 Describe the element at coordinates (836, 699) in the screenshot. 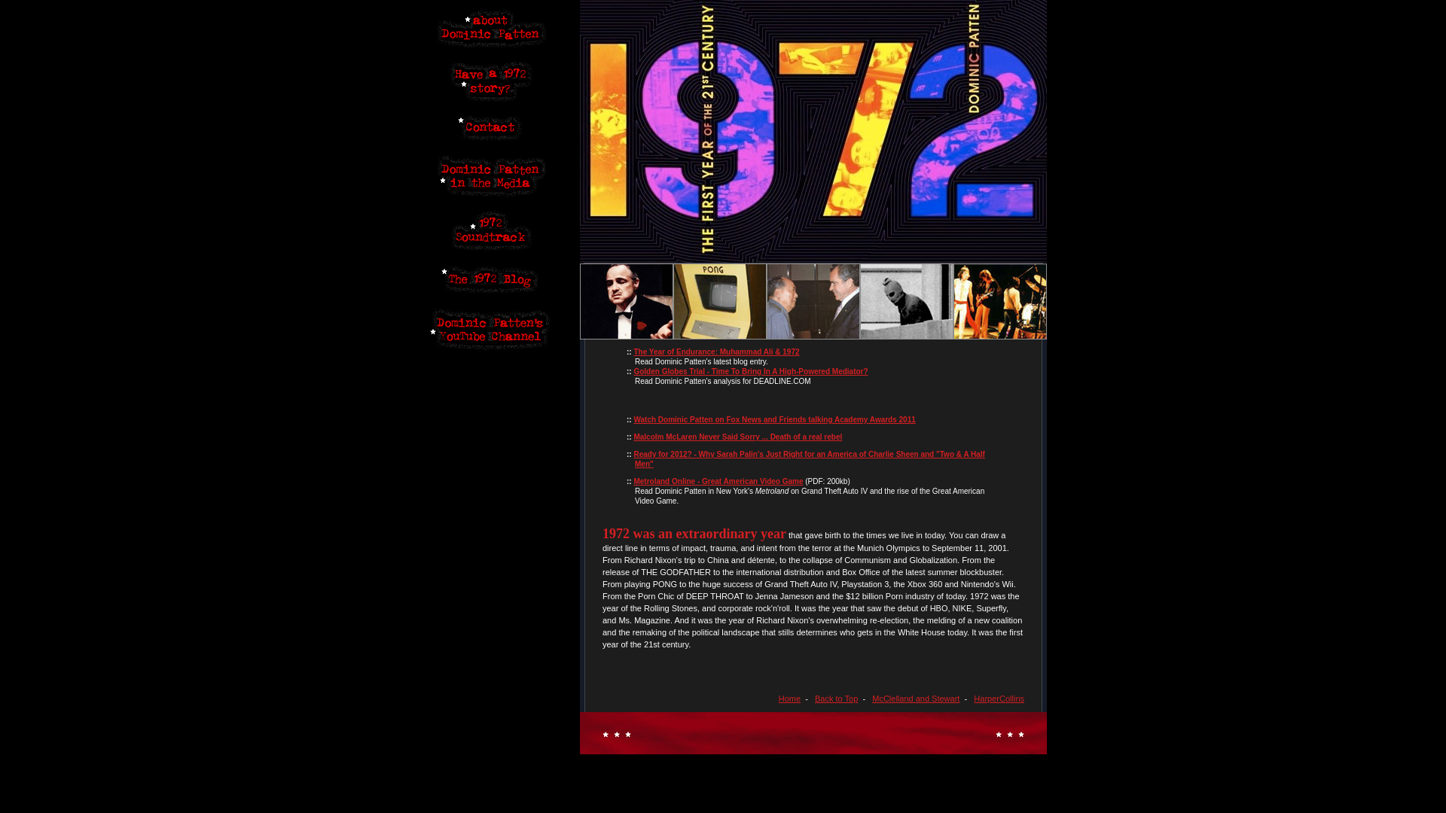

I see `Back to Top` at that location.